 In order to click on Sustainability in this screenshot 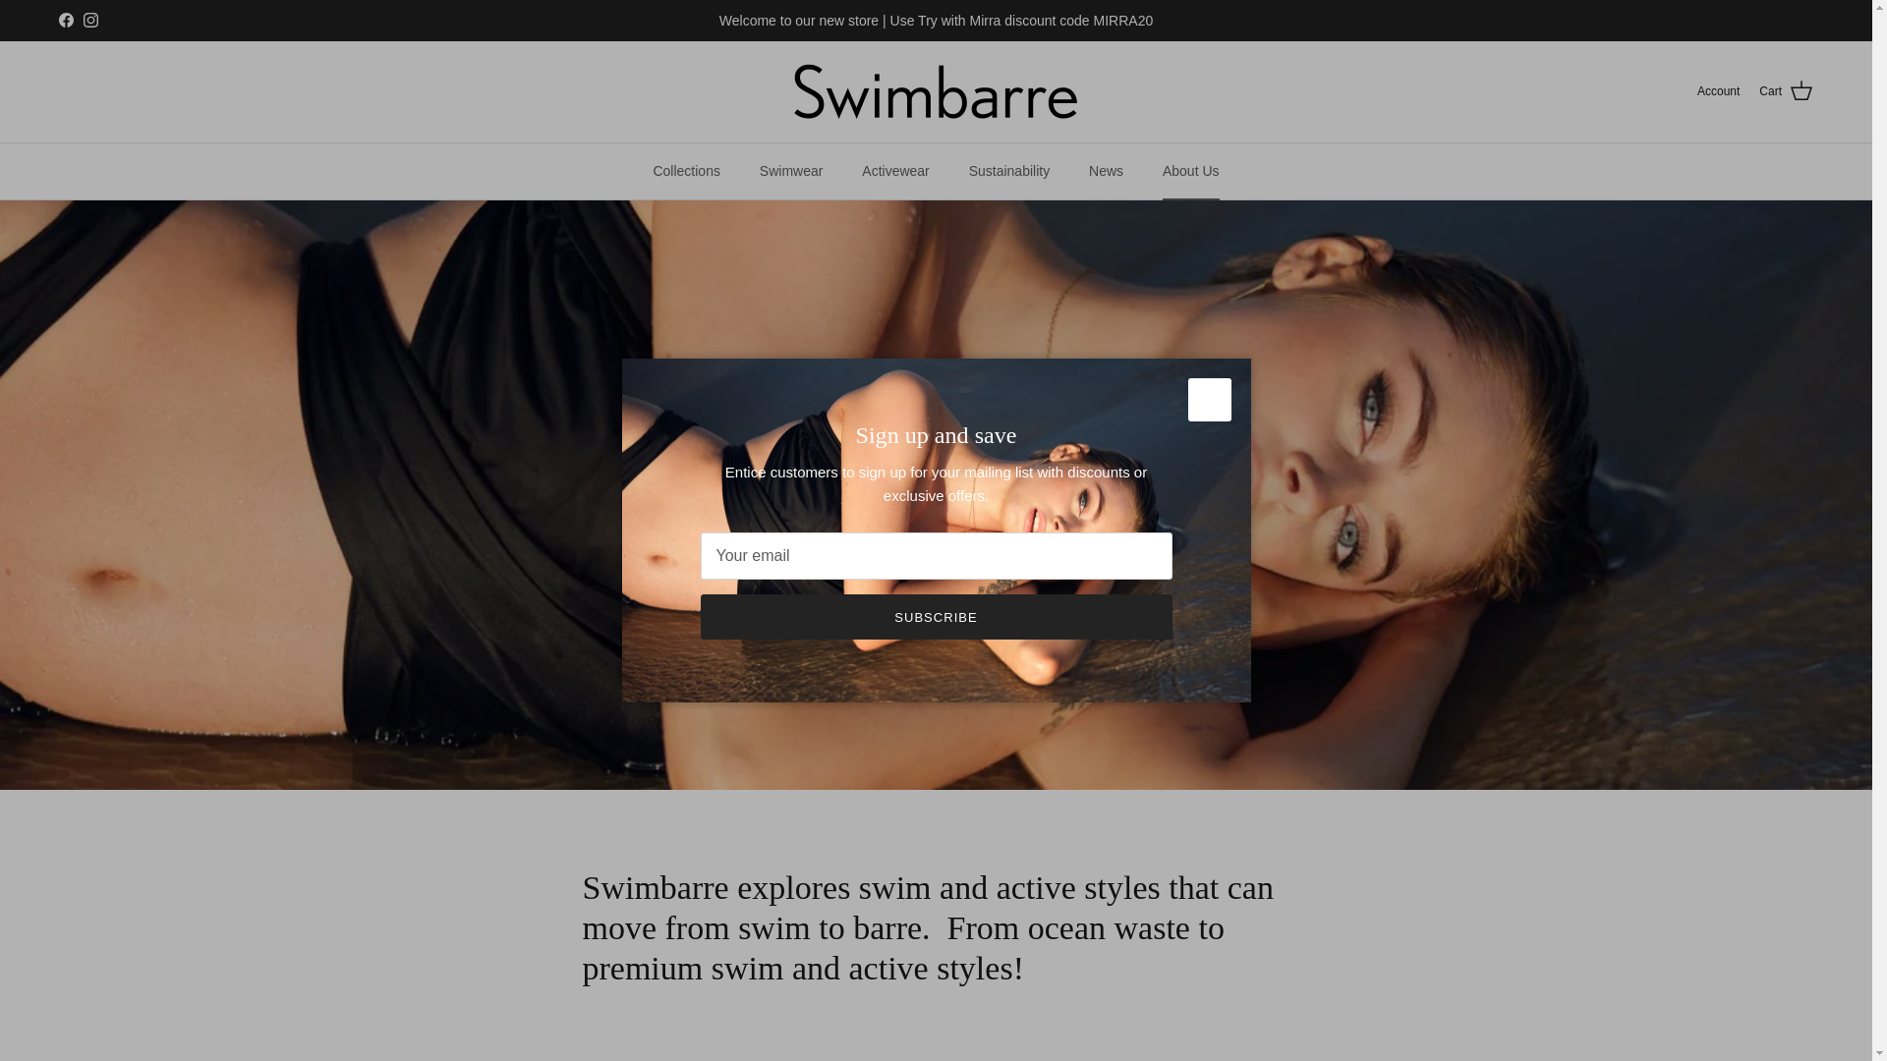, I will do `click(1008, 171)`.